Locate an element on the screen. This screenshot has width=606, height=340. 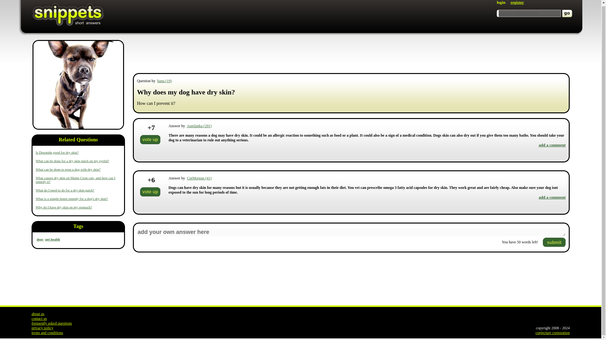
submit is located at coordinates (554, 242).